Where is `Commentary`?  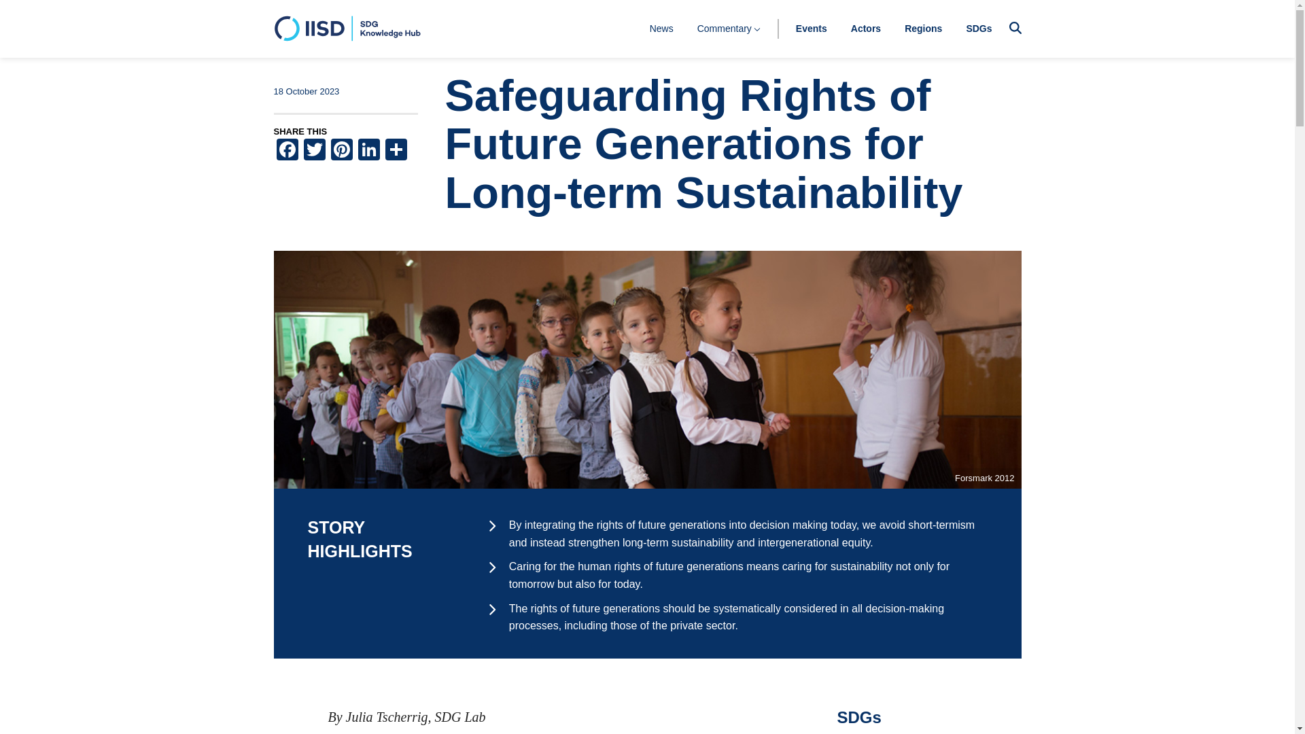
Commentary is located at coordinates (729, 28).